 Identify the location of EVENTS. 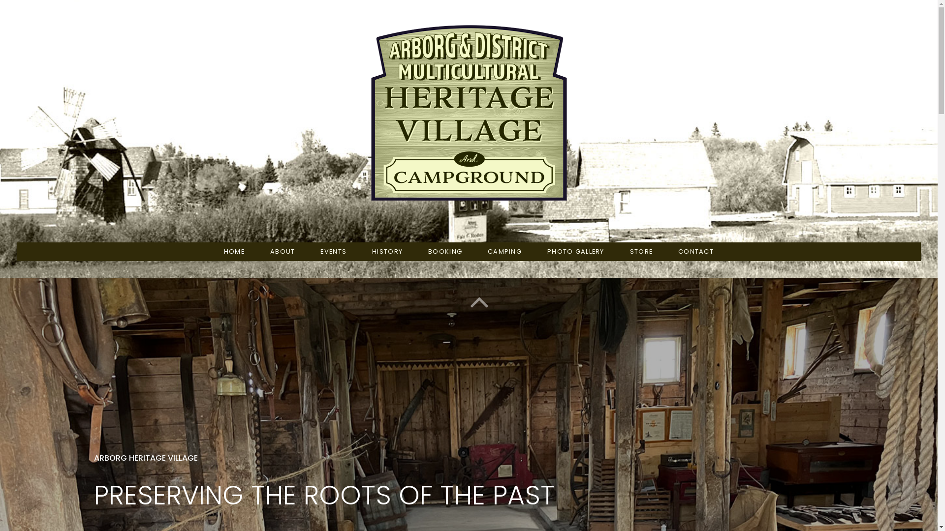
(334, 252).